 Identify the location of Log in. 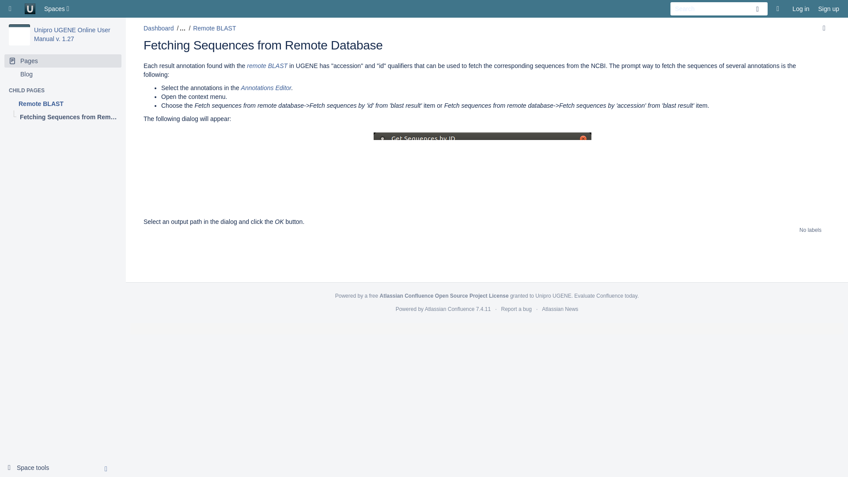
(800, 9).